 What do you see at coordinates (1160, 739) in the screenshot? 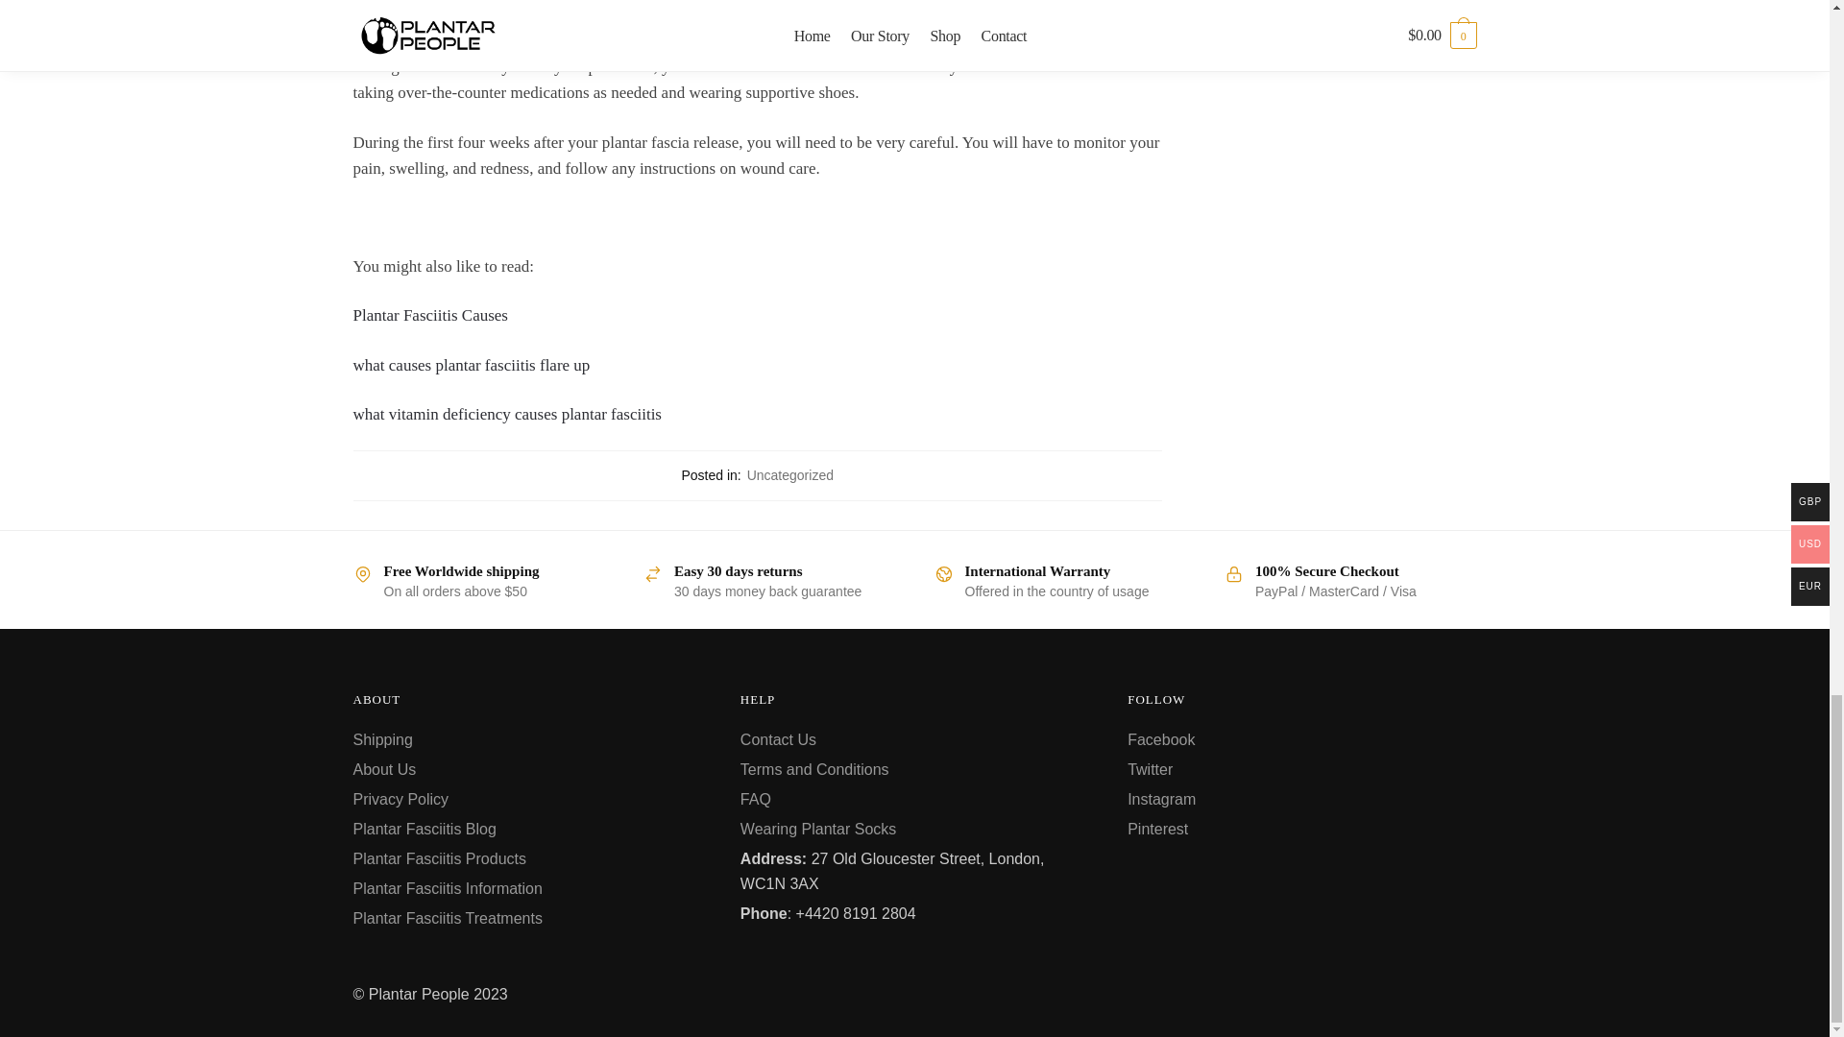
I see `Facebook` at bounding box center [1160, 739].